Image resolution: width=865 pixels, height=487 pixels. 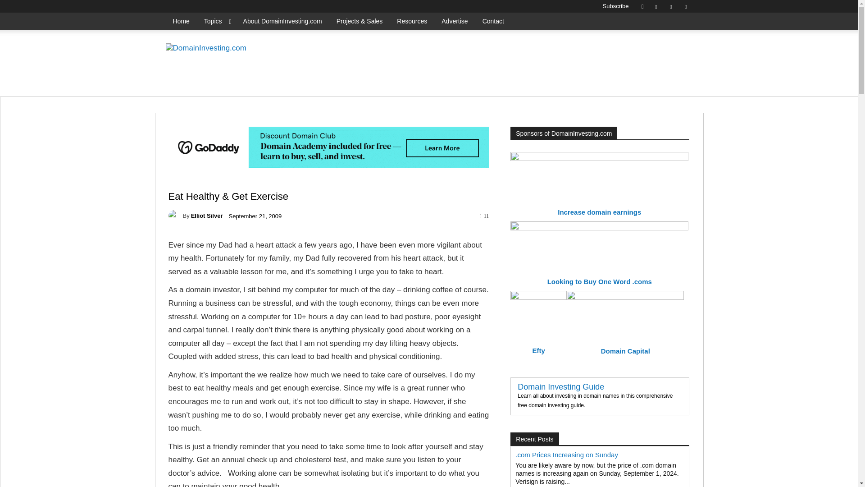 What do you see at coordinates (527, 66) in the screenshot?
I see `gd-ending-soon` at bounding box center [527, 66].